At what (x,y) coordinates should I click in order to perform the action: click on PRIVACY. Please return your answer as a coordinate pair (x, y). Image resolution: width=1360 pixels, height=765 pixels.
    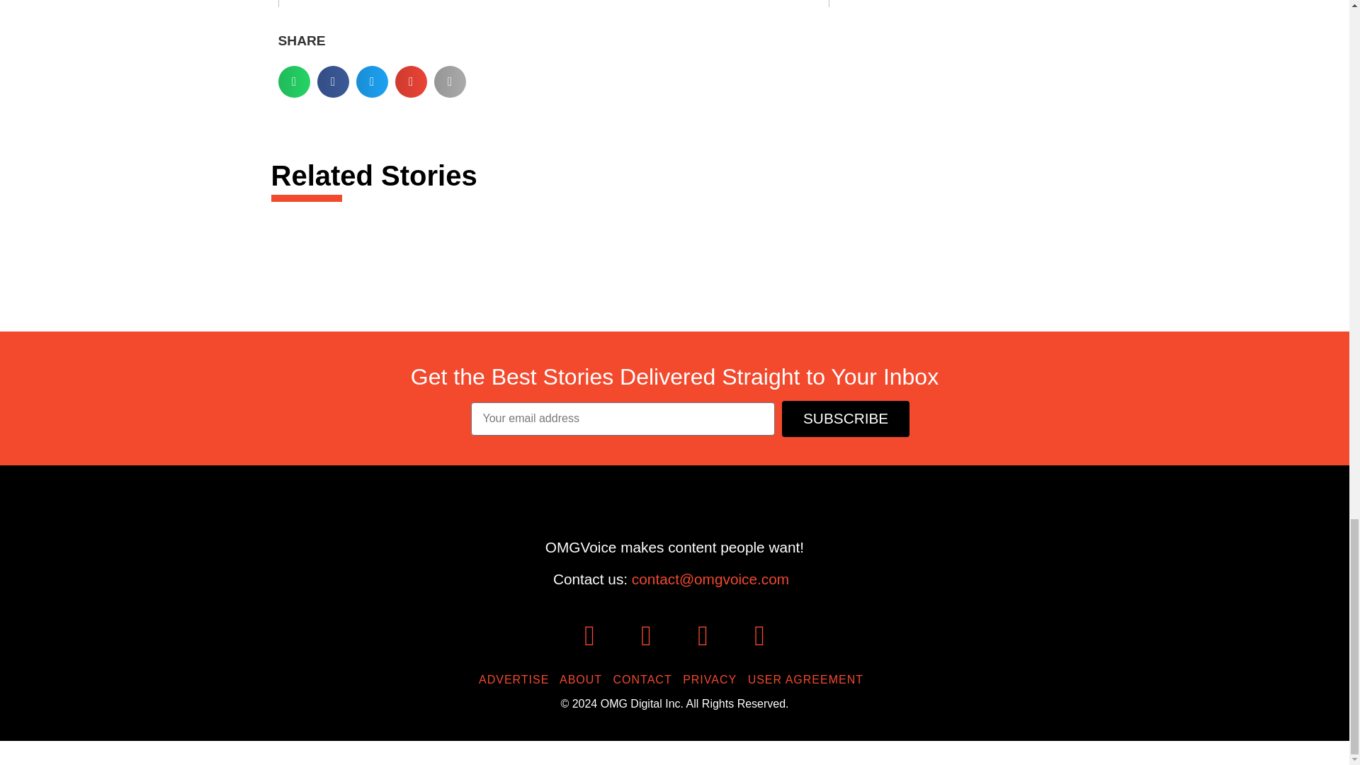
    Looking at the image, I should click on (713, 679).